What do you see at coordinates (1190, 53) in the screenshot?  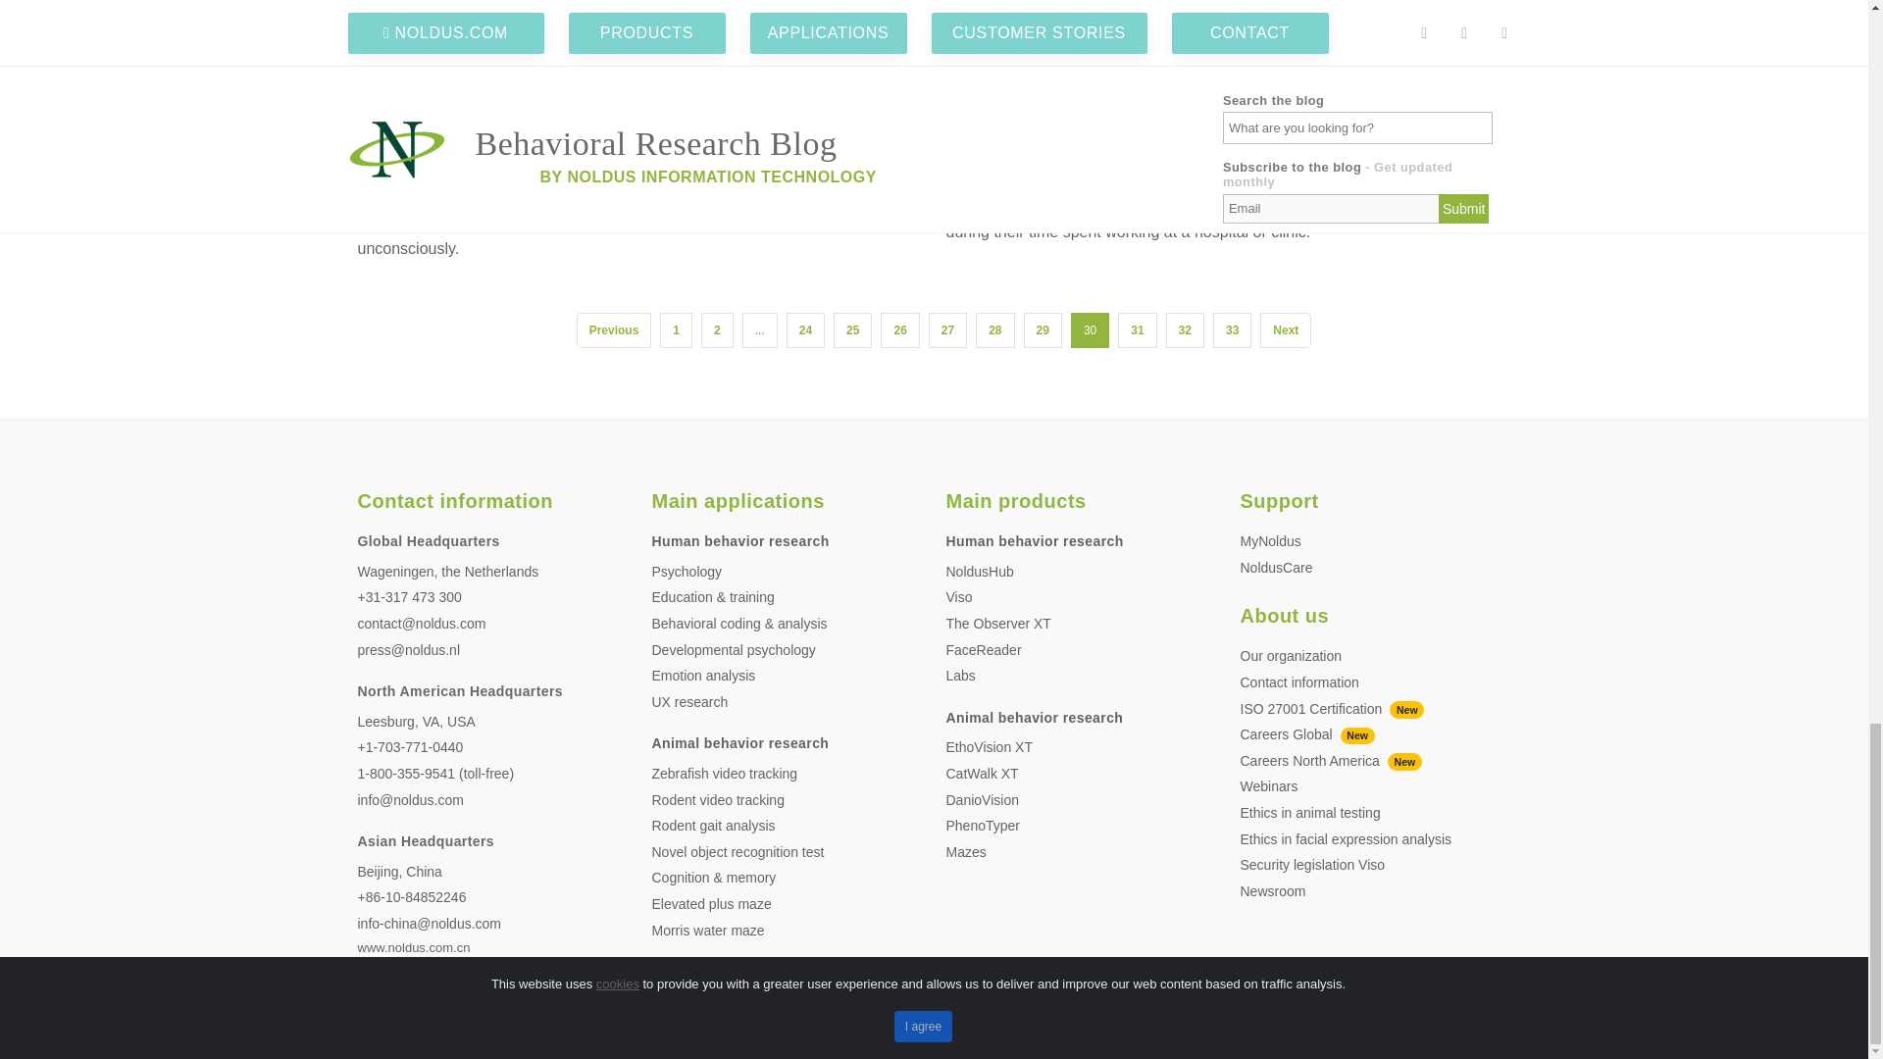 I see `Observations of surgeons as a tool to assess competency` at bounding box center [1190, 53].